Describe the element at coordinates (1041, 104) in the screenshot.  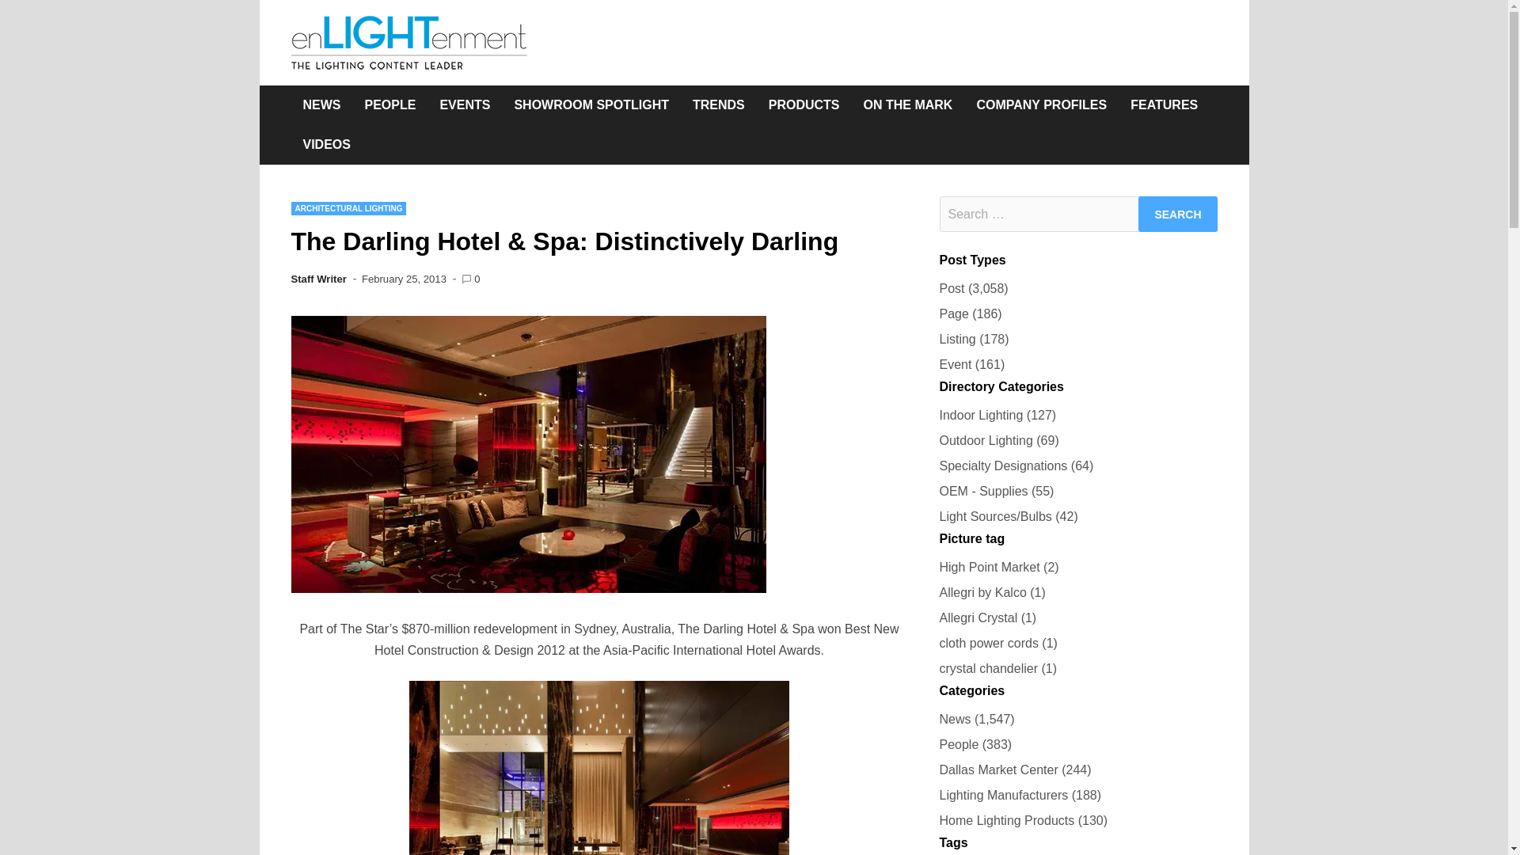
I see `COMPANY PROFILES` at that location.